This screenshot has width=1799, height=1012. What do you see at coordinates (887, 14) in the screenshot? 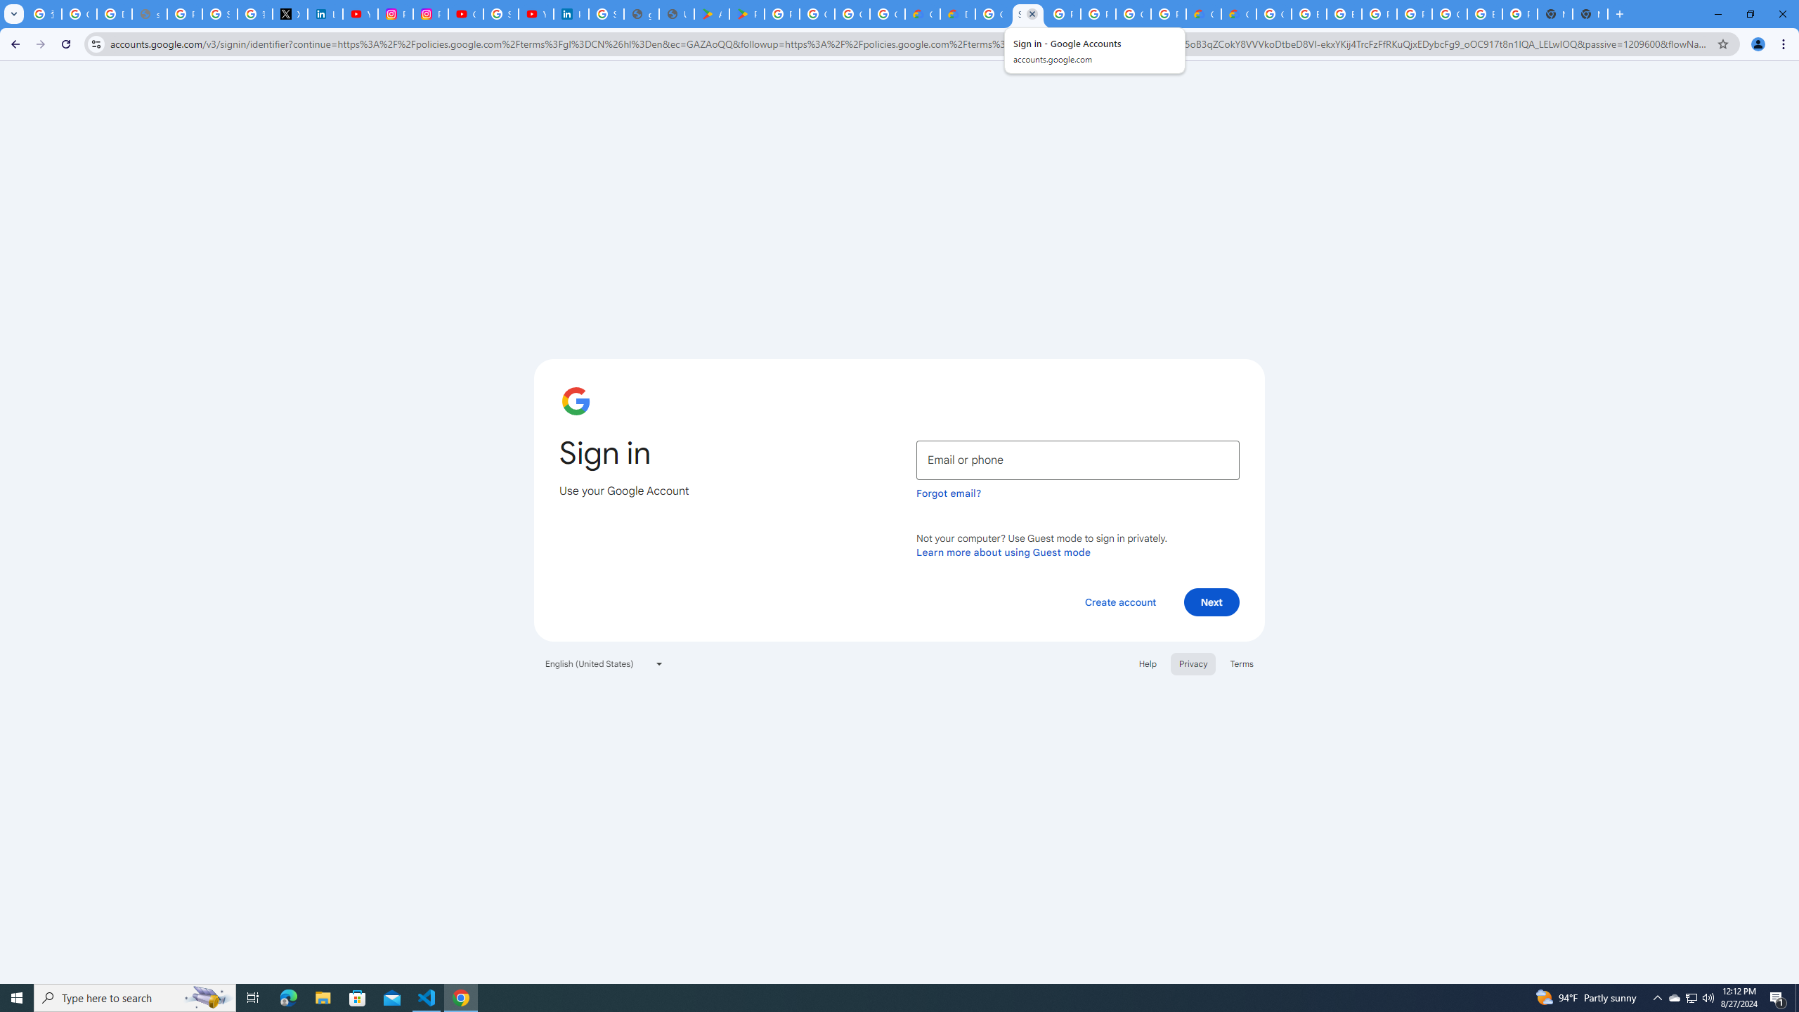
I see `Google Workspace - Specific Terms` at bounding box center [887, 14].